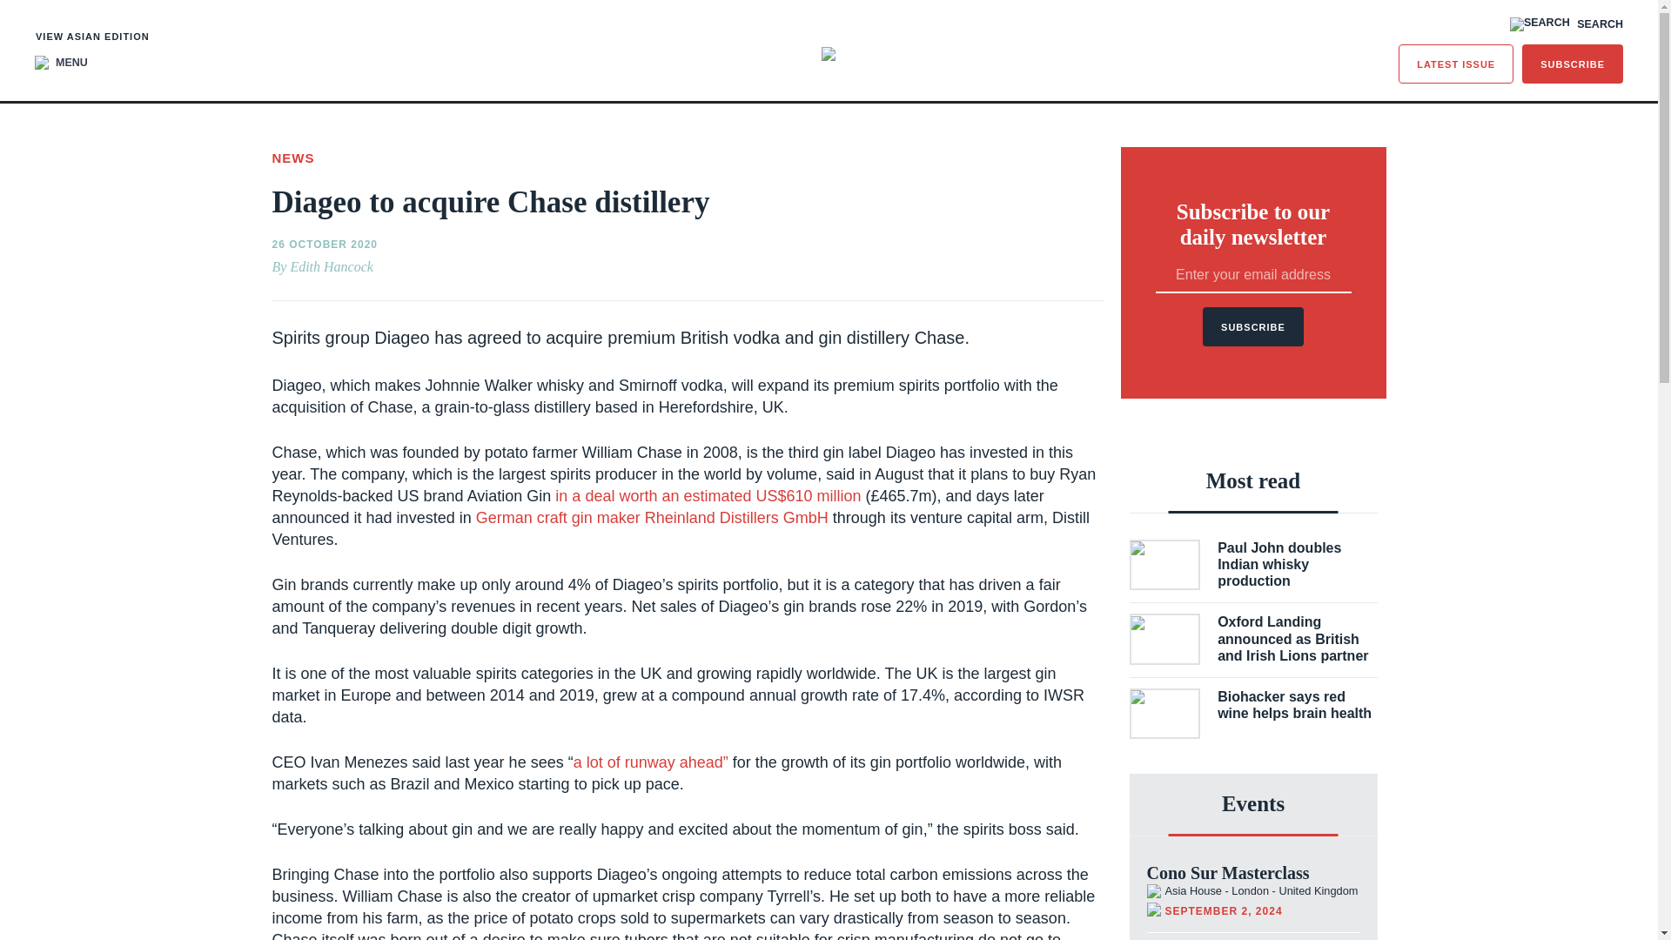 The height and width of the screenshot is (940, 1671). Describe the element at coordinates (1572, 64) in the screenshot. I see `SUBSCRIBE` at that location.